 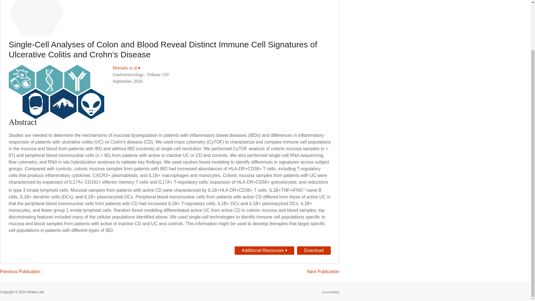 I want to click on Previous Publication, so click(x=20, y=271).